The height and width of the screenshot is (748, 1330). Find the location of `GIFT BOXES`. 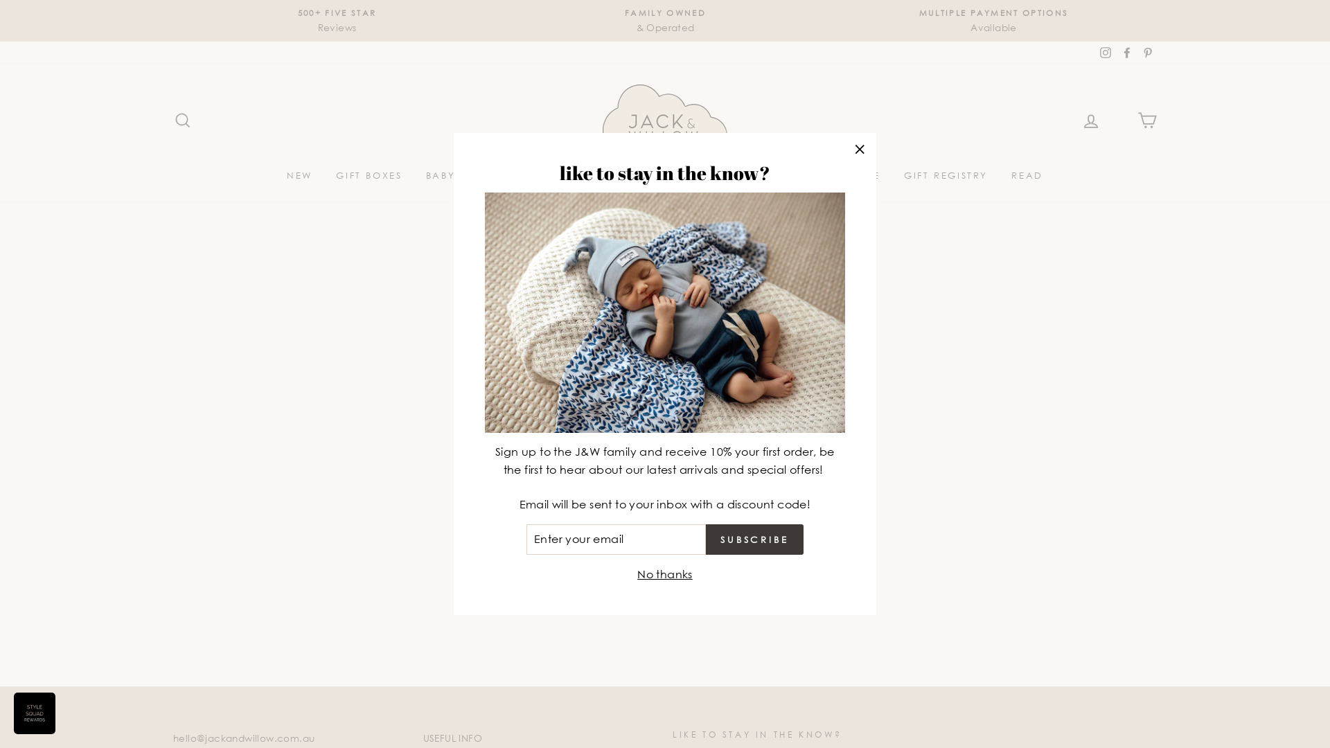

GIFT BOXES is located at coordinates (369, 175).